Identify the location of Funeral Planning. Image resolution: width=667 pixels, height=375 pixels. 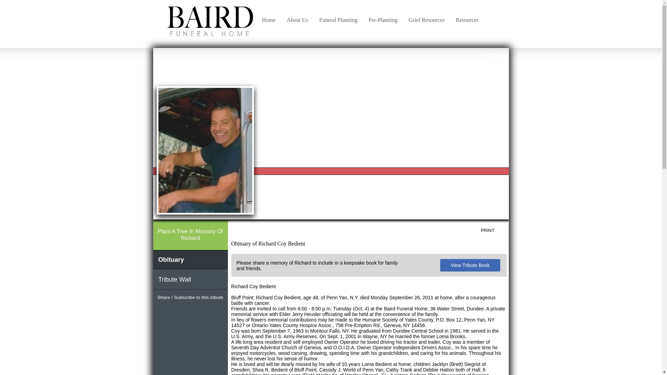
(338, 17).